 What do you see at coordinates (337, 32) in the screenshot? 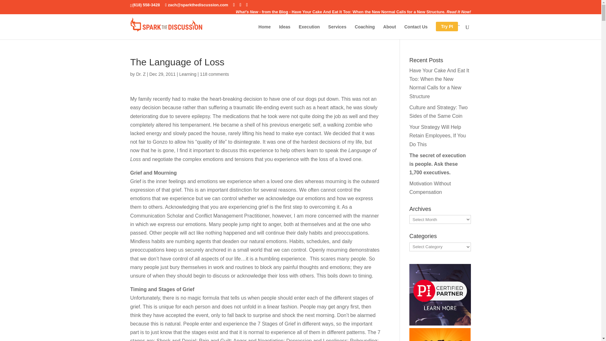
I see `Services` at bounding box center [337, 32].